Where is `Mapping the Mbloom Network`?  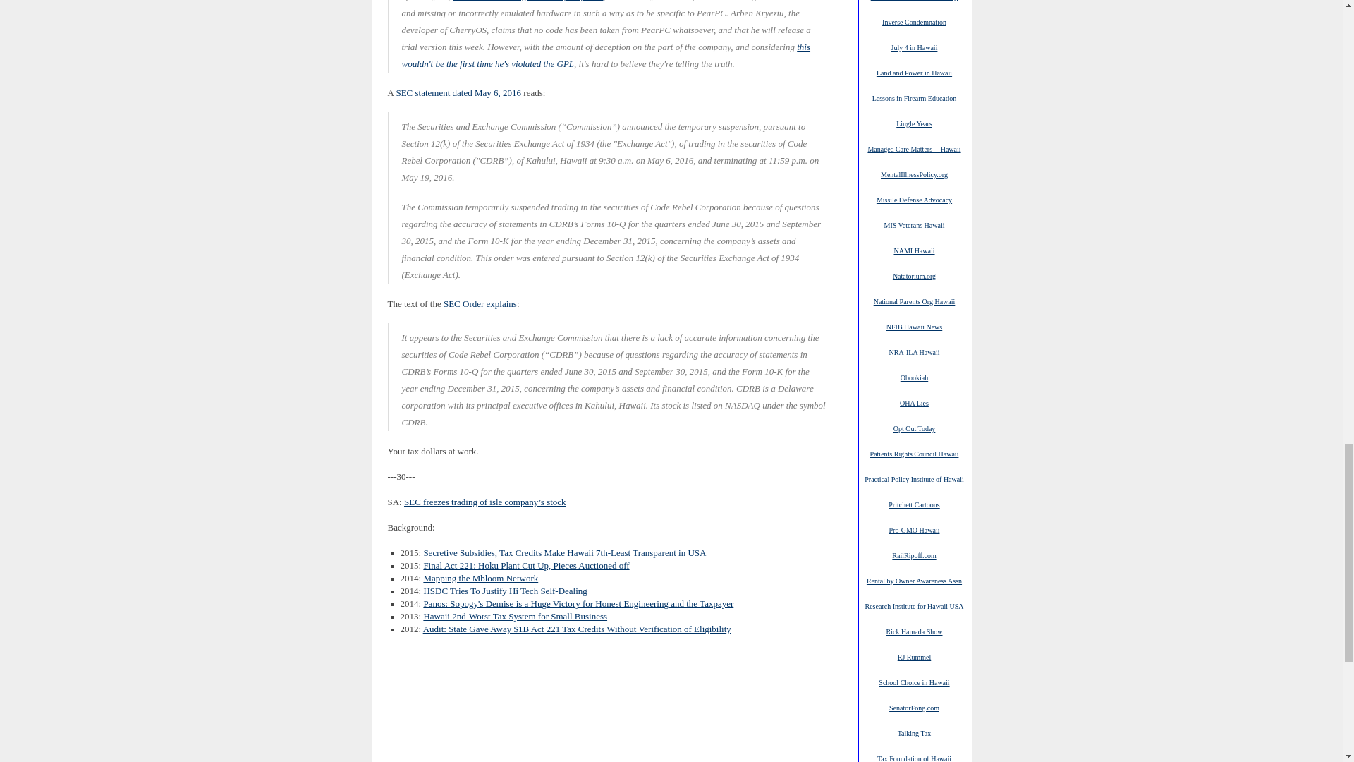 Mapping the Mbloom Network is located at coordinates (480, 579).